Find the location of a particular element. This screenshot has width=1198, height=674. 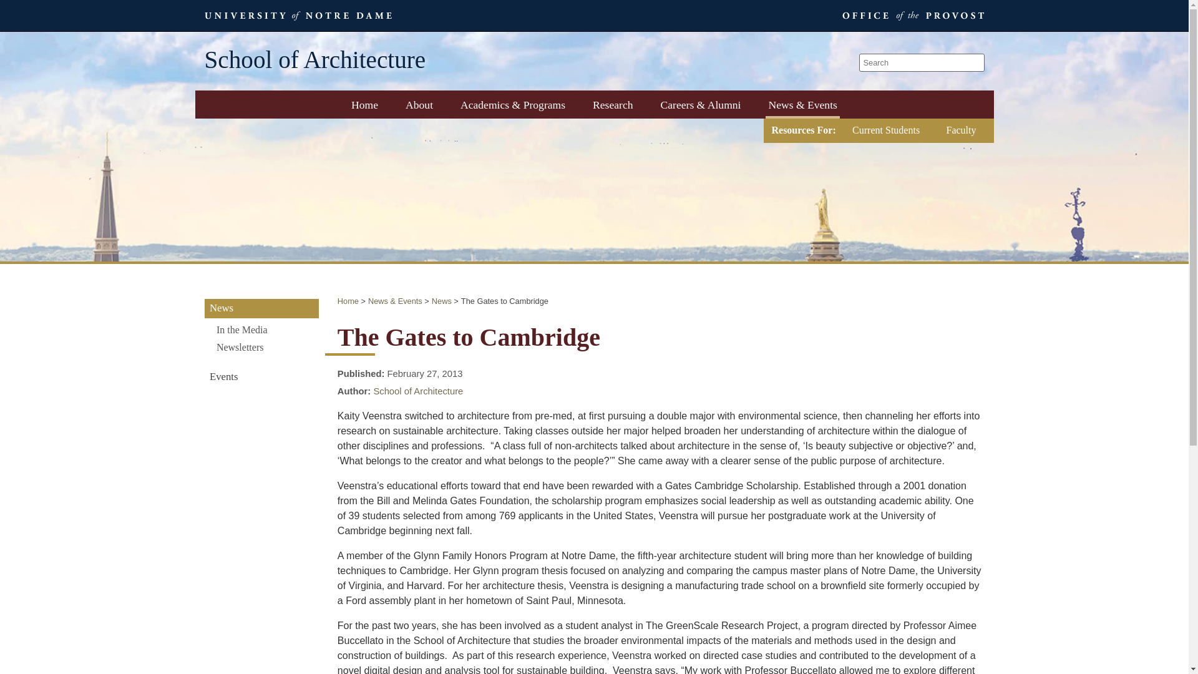

News is located at coordinates (441, 301).